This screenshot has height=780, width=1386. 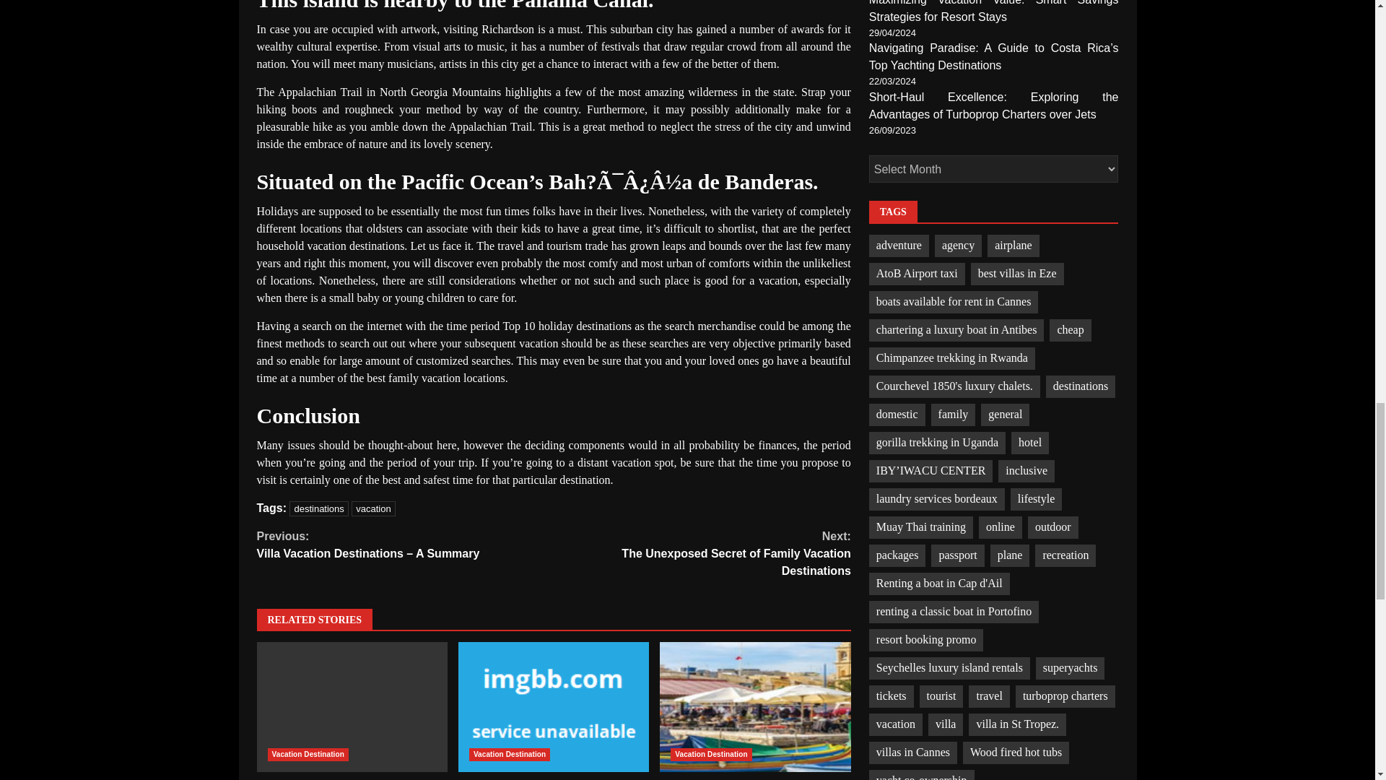 I want to click on Traveling to Muay Thai training at Phuket in Thailand, so click(x=318, y=508).